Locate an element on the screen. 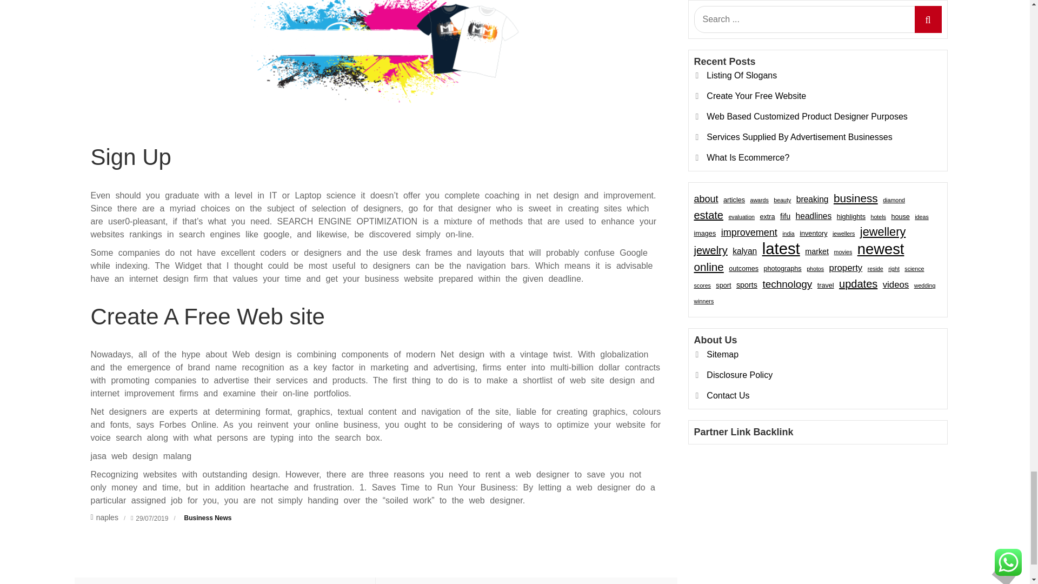  Business News is located at coordinates (208, 518).